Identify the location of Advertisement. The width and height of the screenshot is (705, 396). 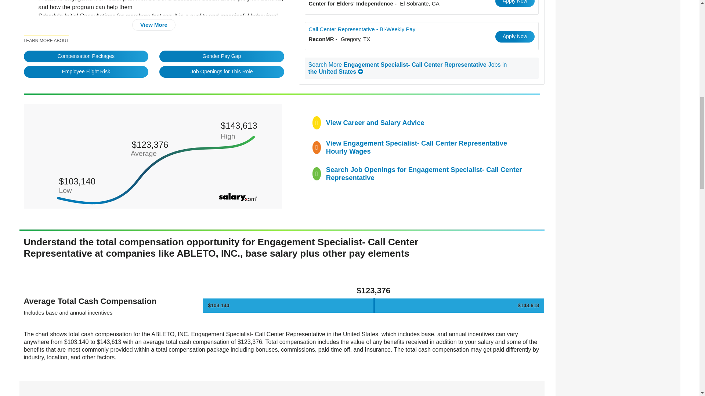
(618, 38).